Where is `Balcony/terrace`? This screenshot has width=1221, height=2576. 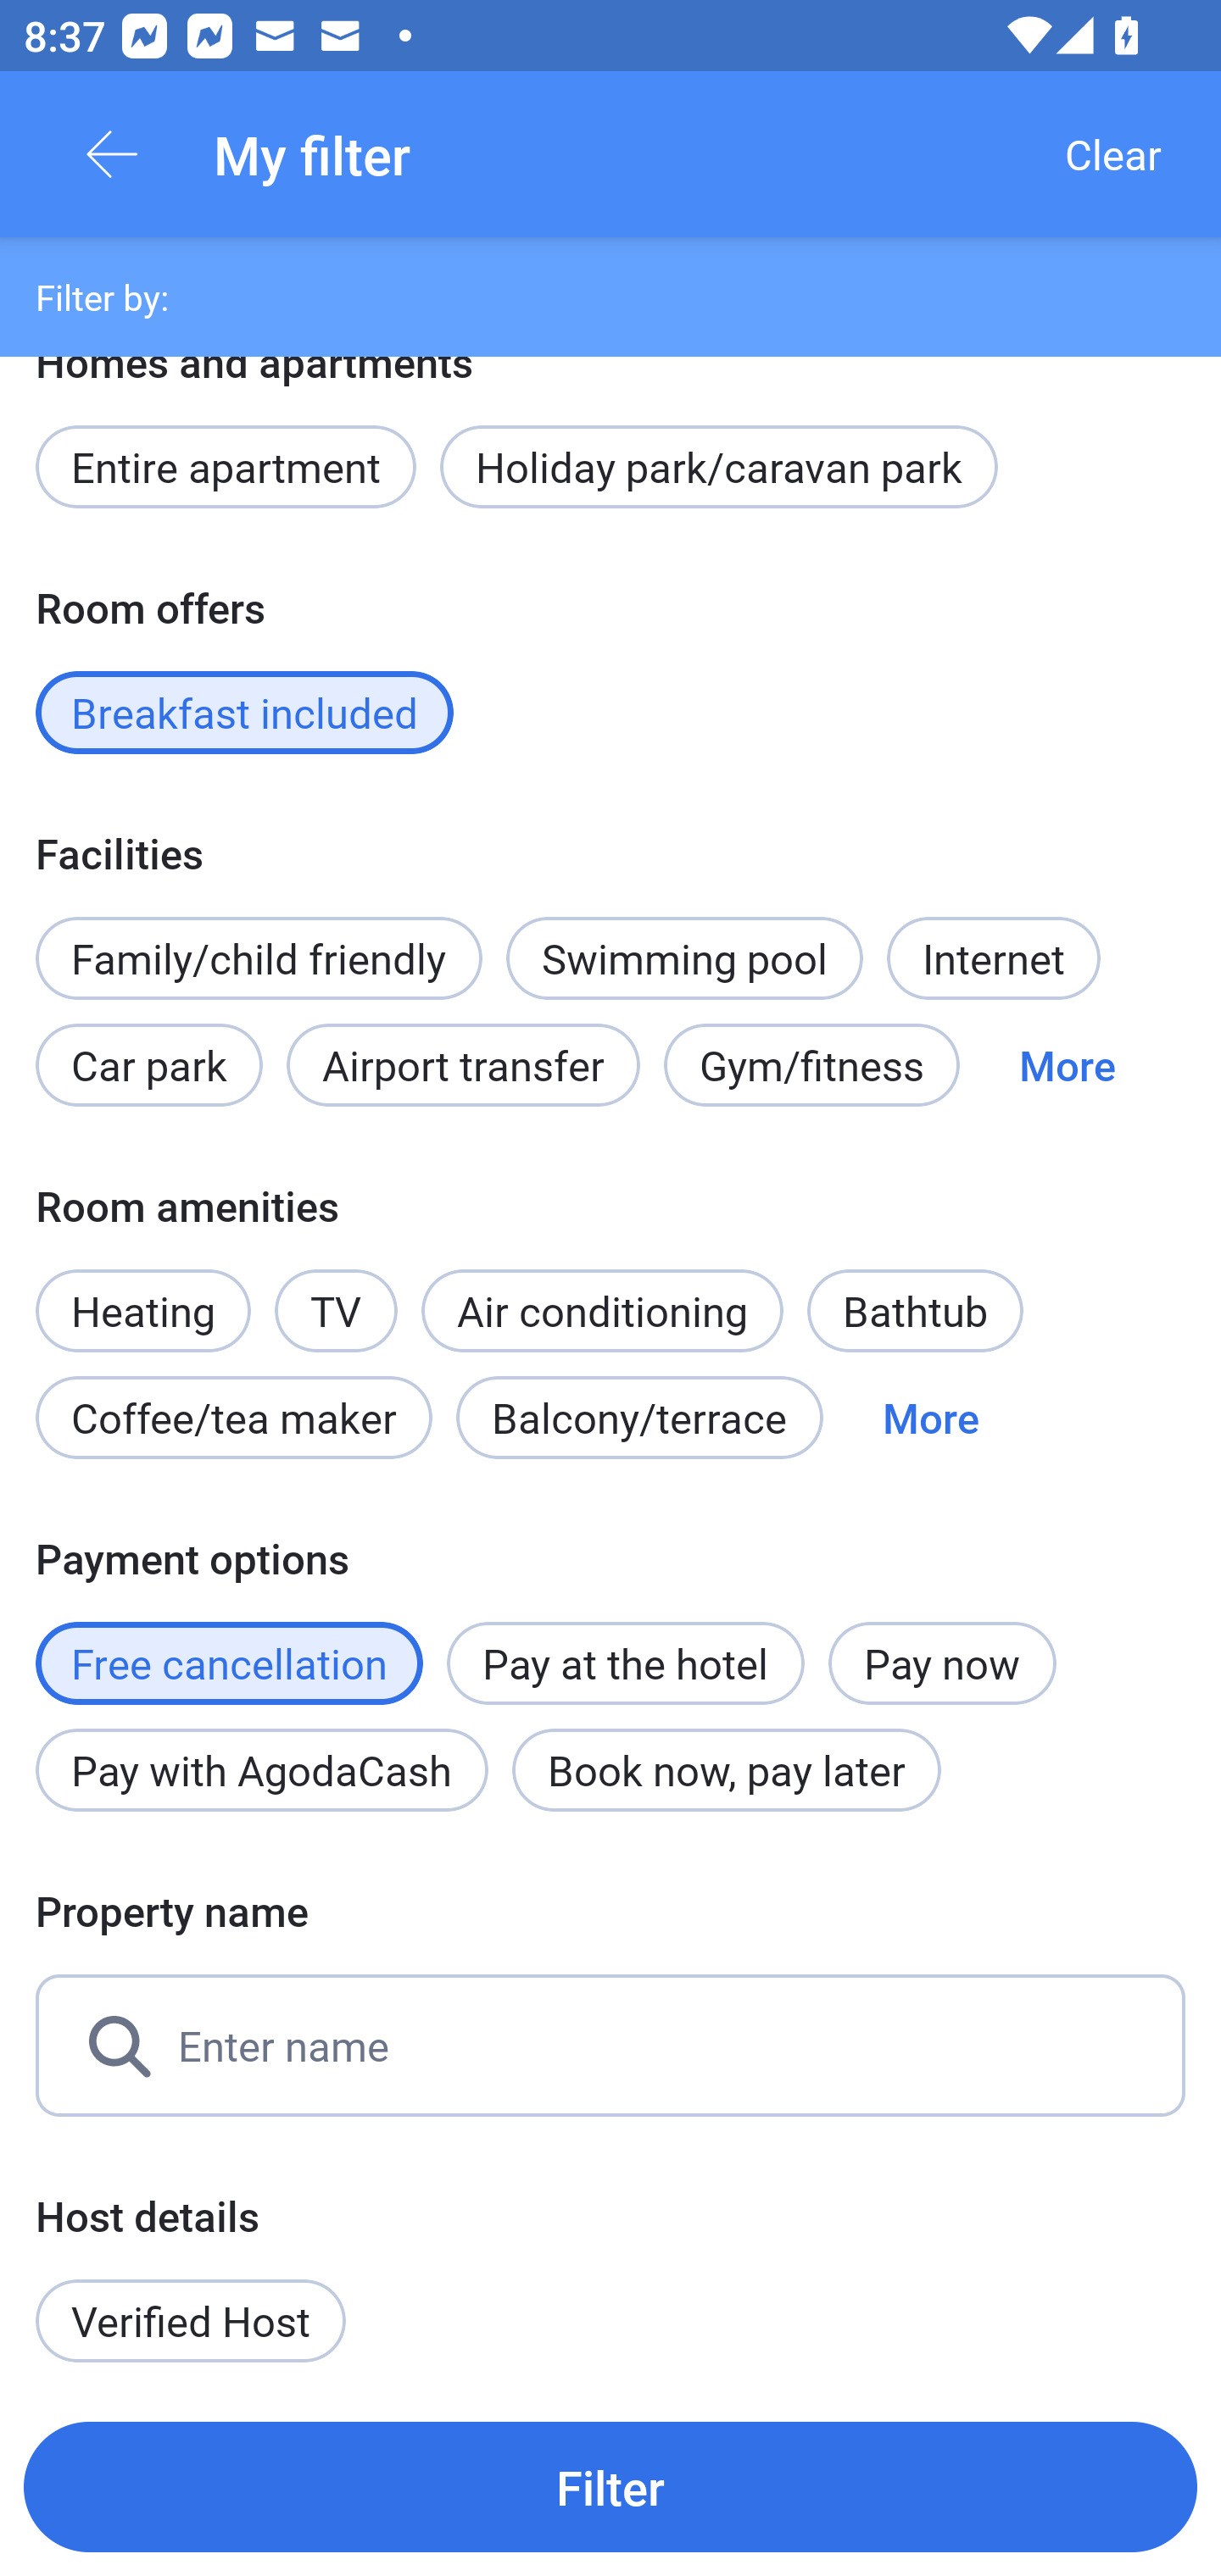
Balcony/terrace is located at coordinates (639, 1418).